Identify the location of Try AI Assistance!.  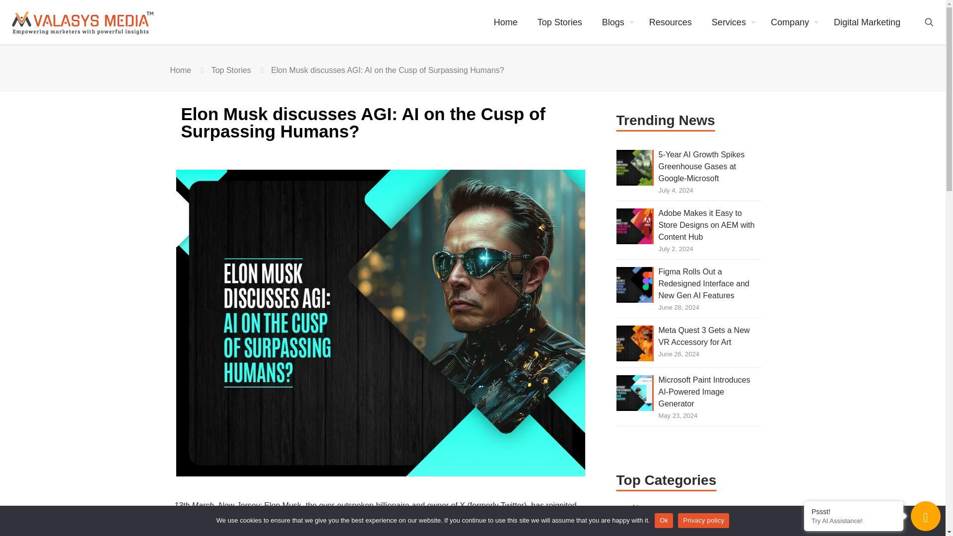
(854, 521).